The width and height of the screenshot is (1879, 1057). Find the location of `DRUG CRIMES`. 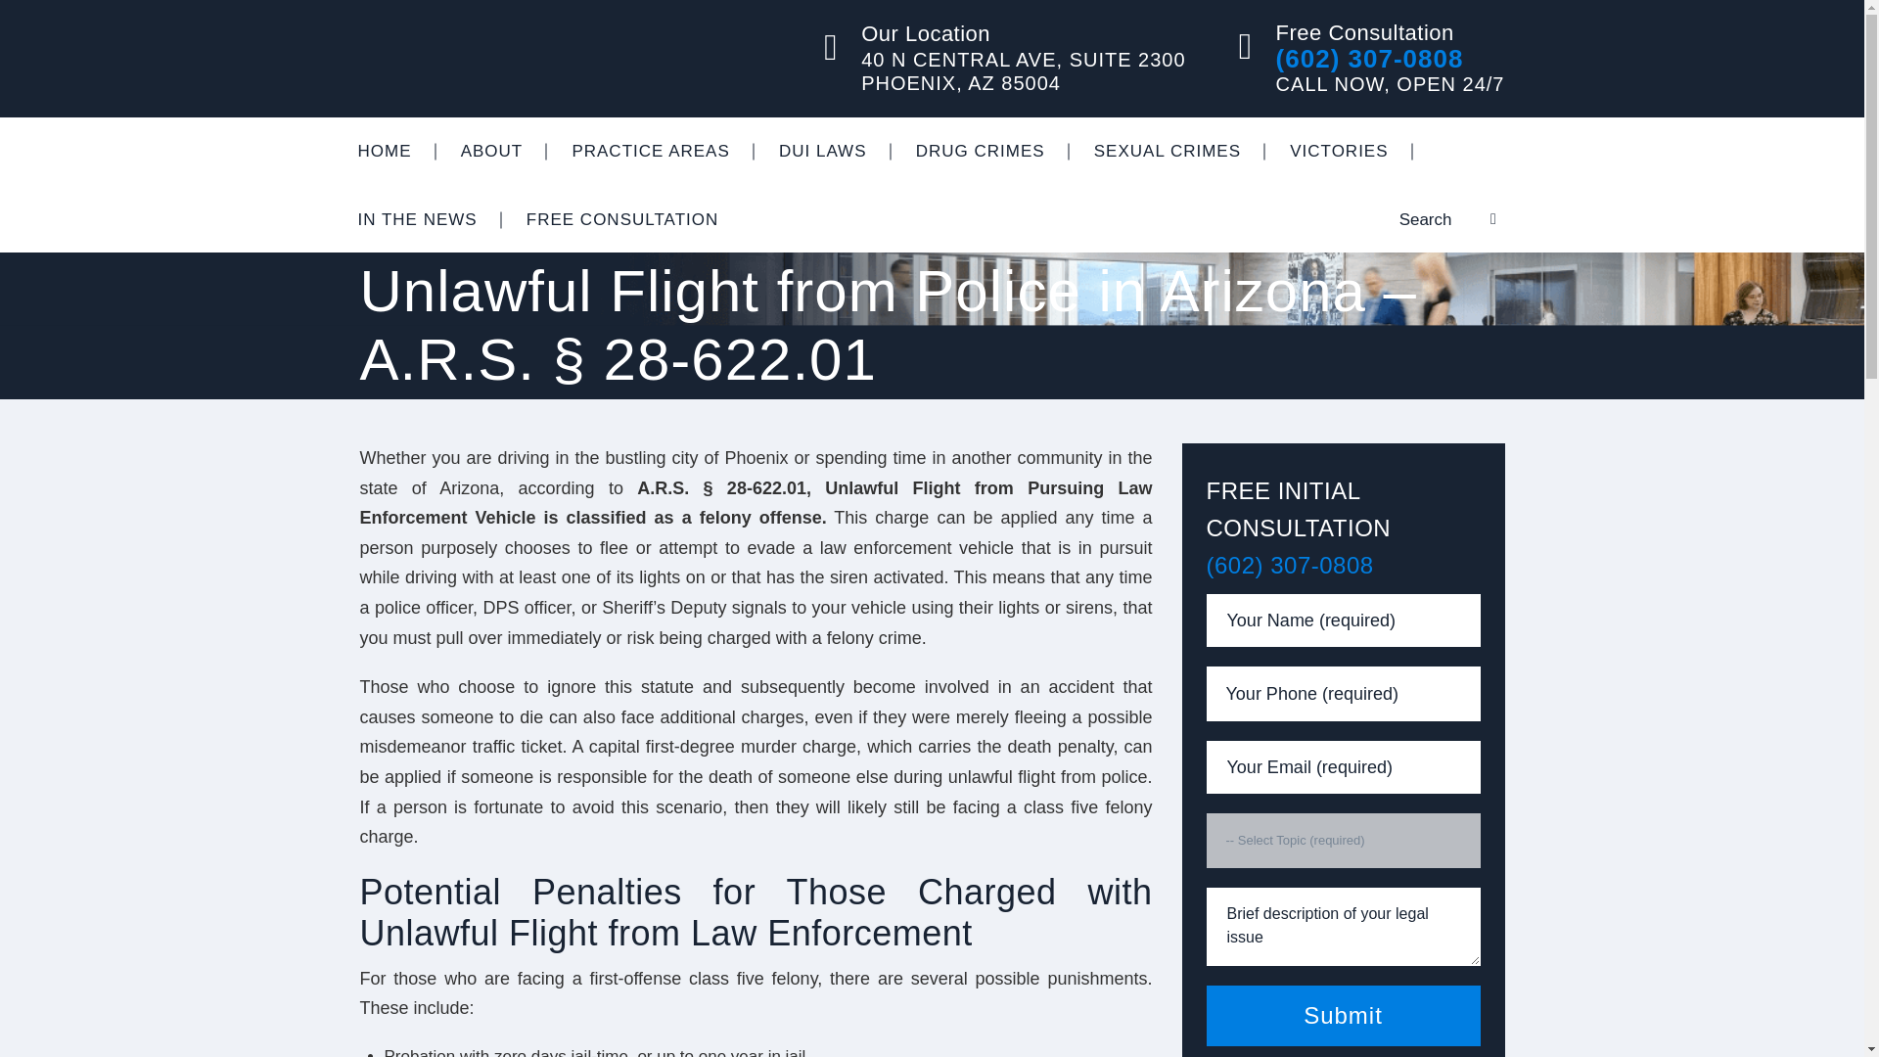

DRUG CRIMES is located at coordinates (981, 151).